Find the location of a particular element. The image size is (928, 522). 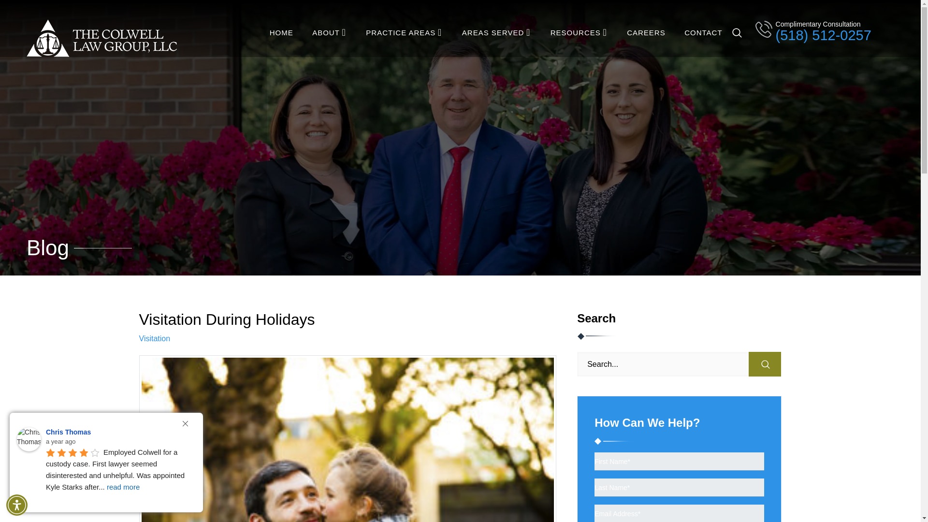

HOME is located at coordinates (281, 32).